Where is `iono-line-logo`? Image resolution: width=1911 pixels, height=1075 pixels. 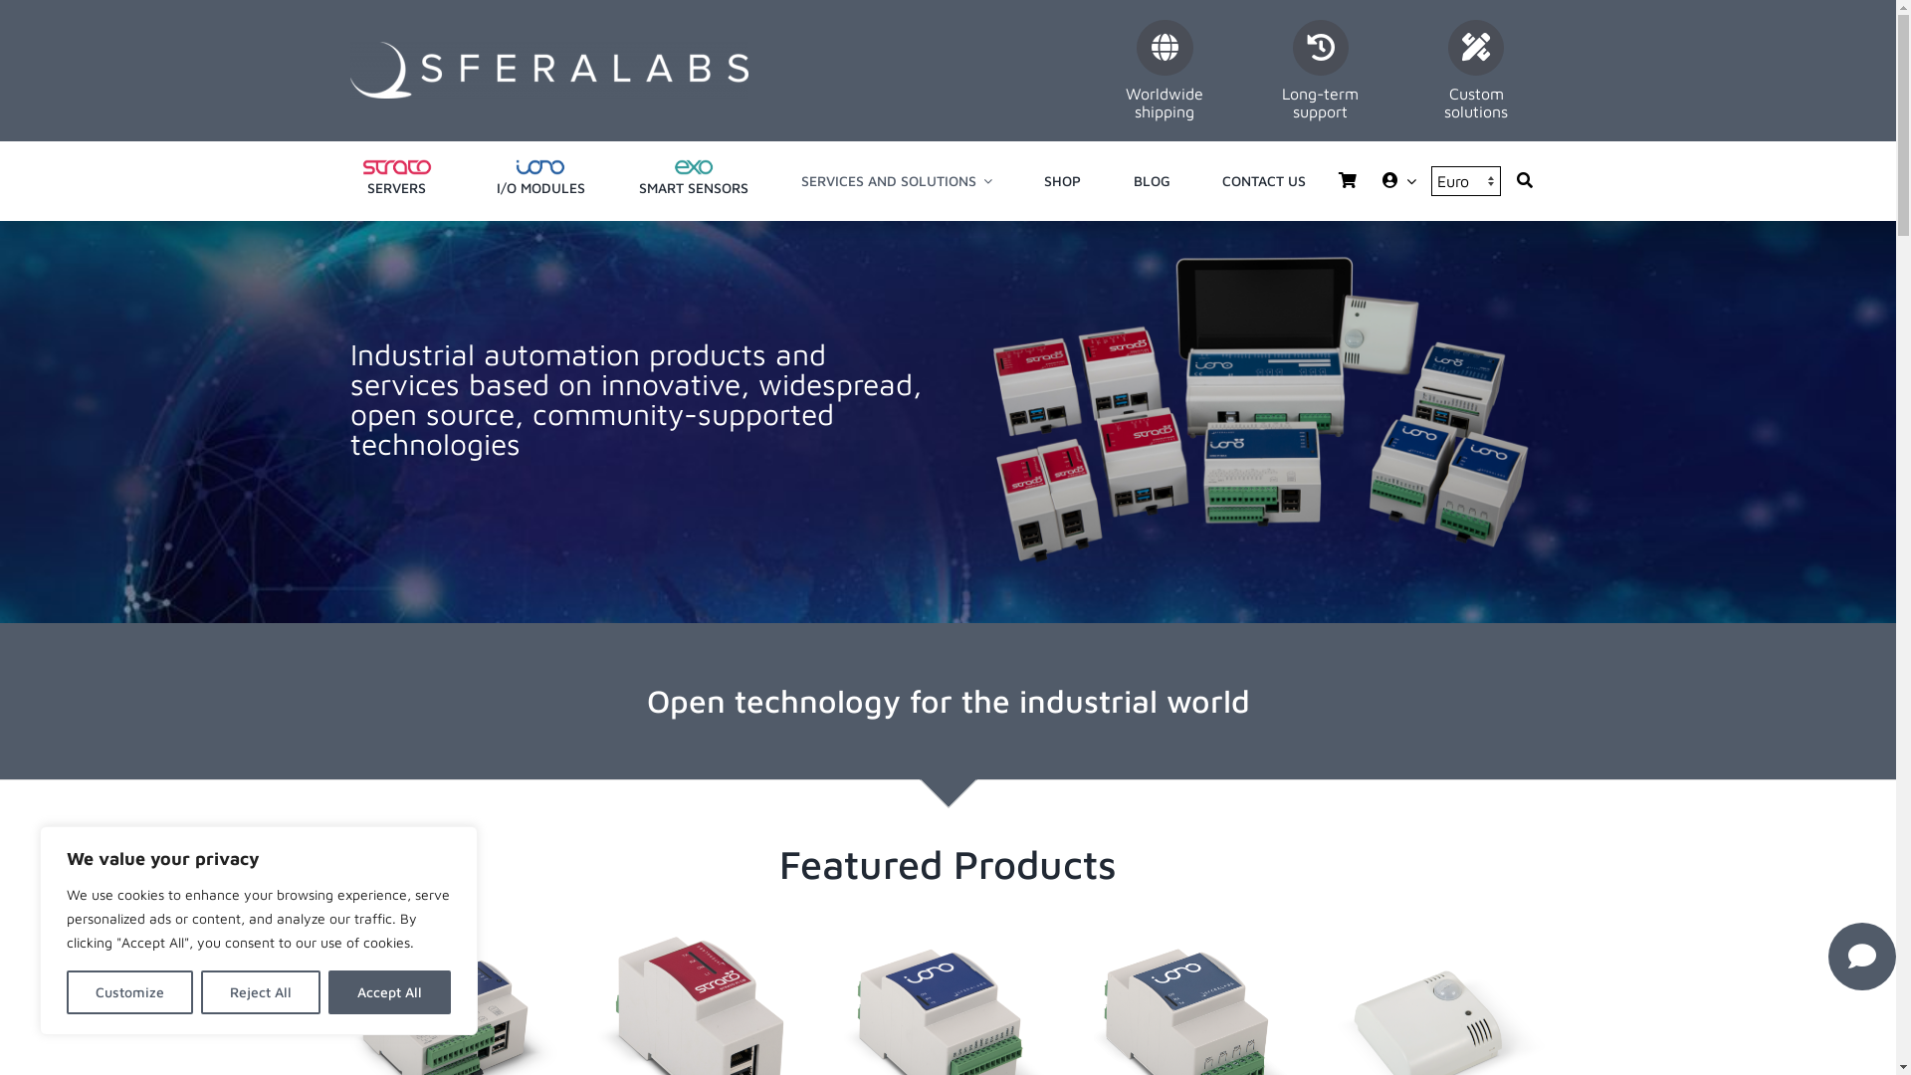 iono-line-logo is located at coordinates (539, 167).